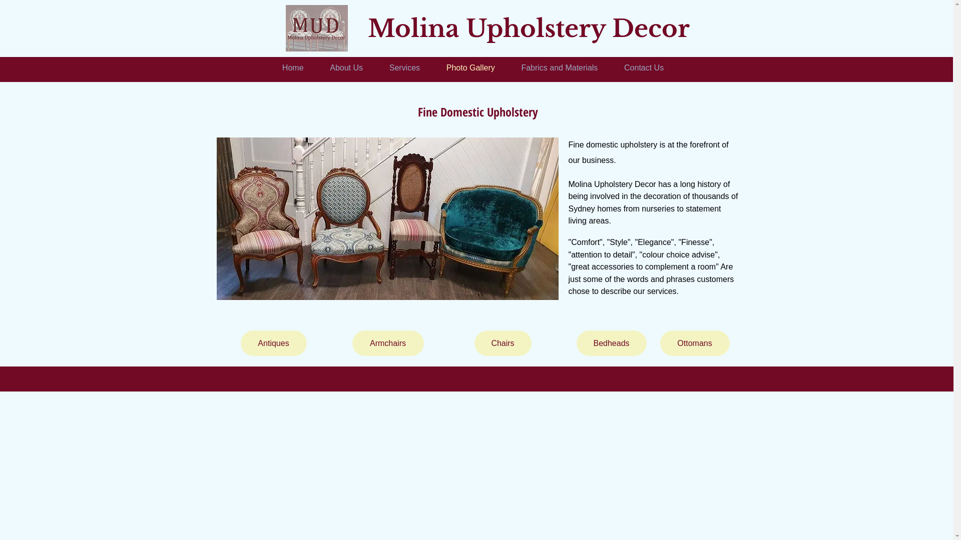 This screenshot has height=540, width=961. Describe the element at coordinates (612, 343) in the screenshot. I see `Bedheads` at that location.